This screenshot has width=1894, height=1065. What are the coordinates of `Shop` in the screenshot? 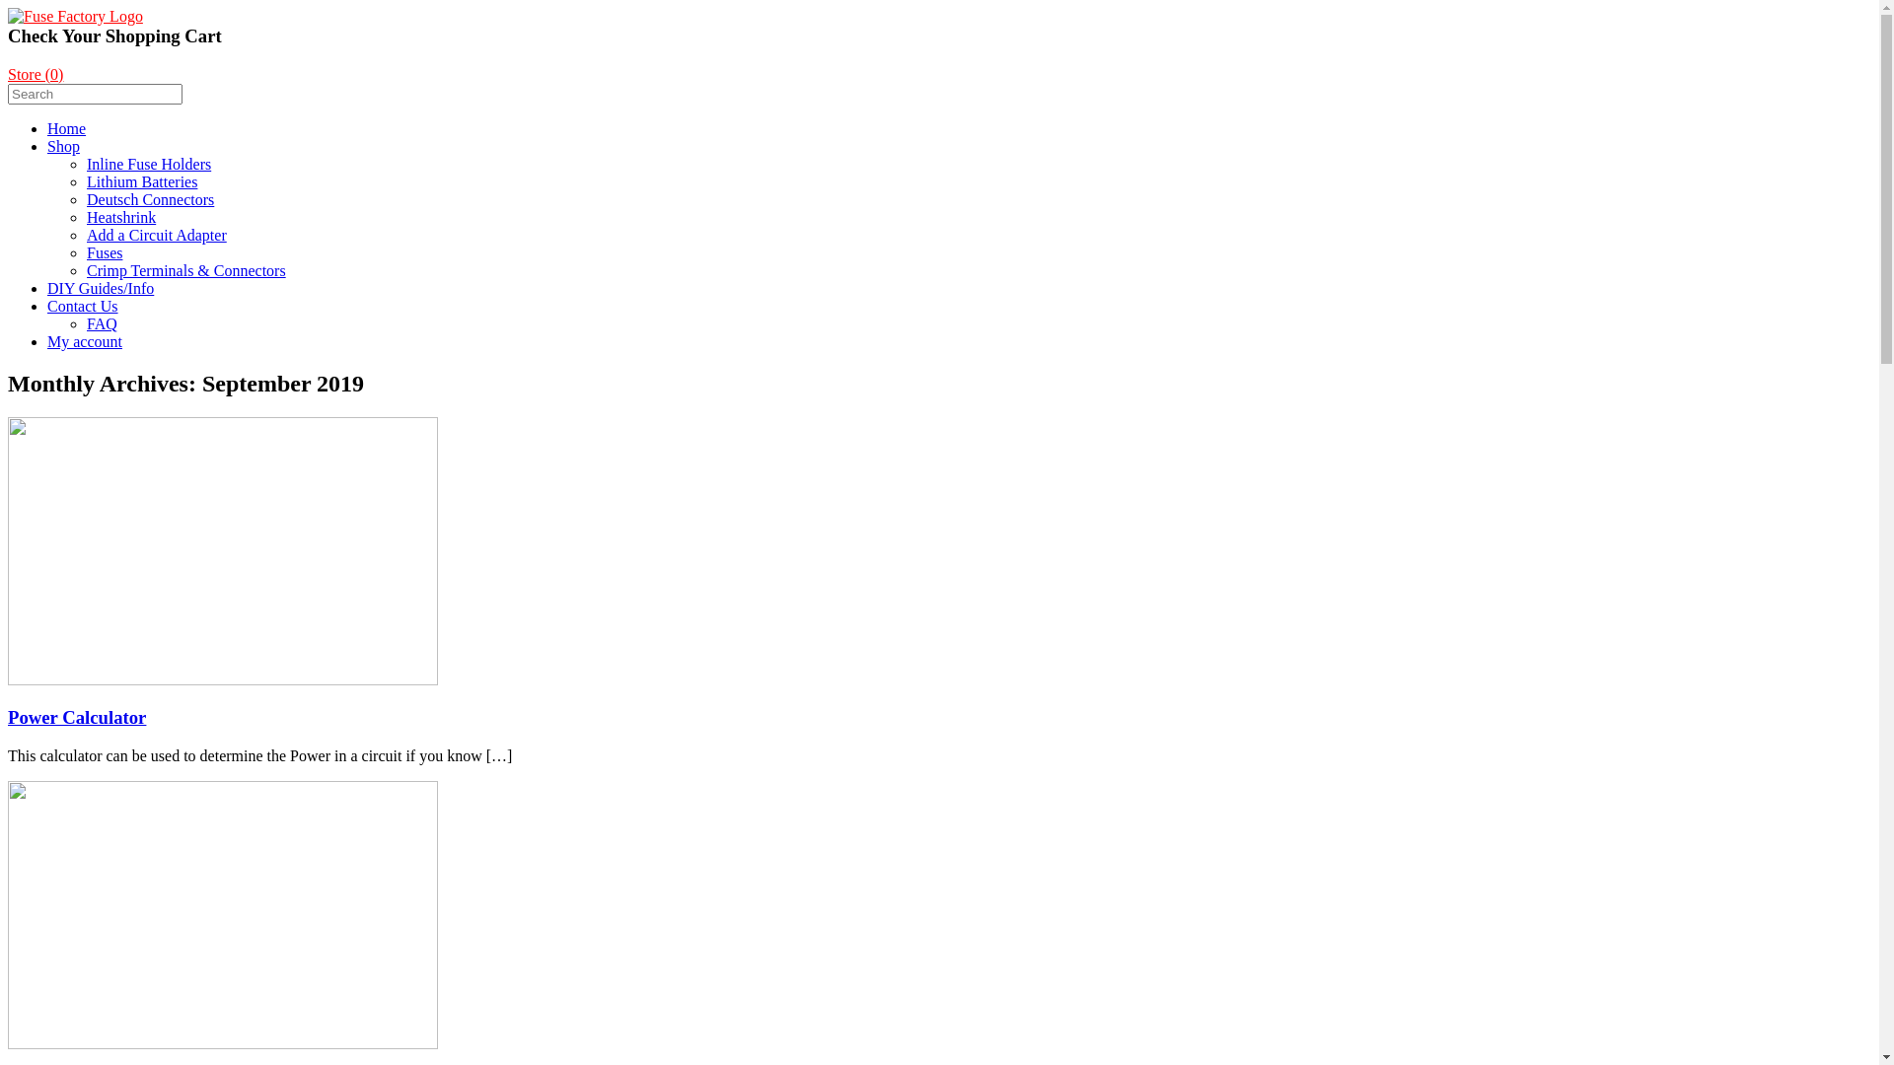 It's located at (63, 146).